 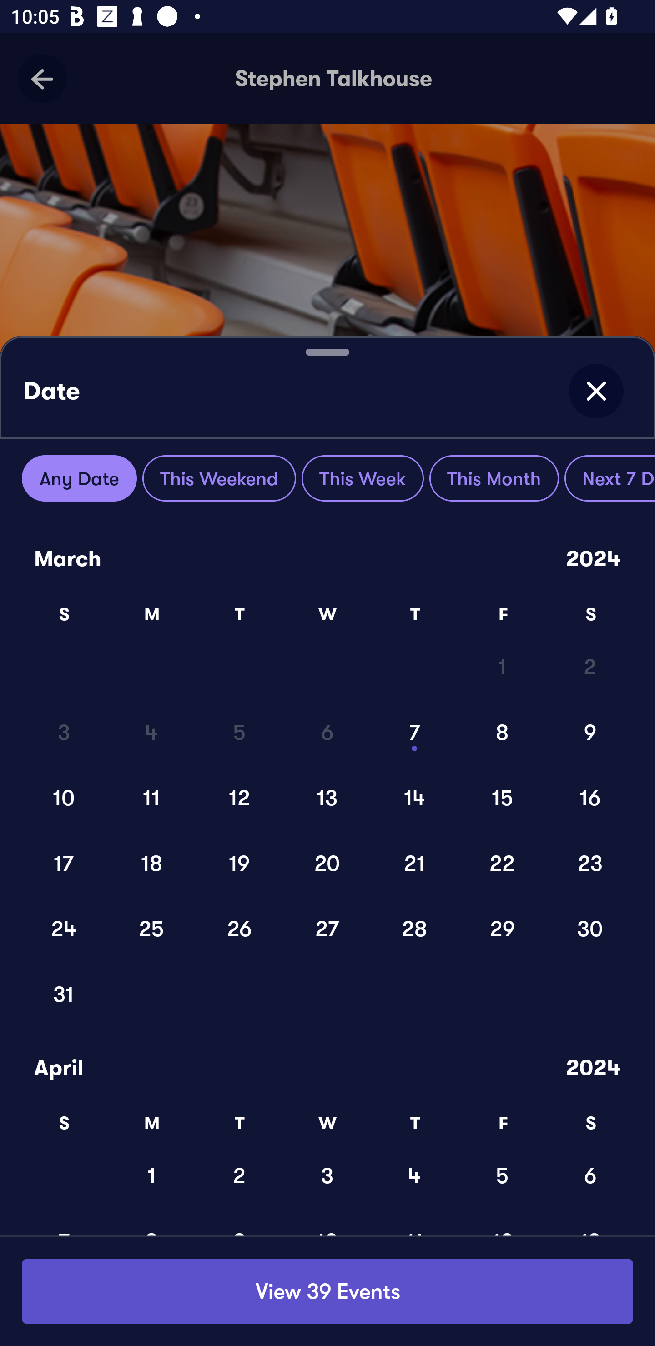 I want to click on  Saturday 9 March 2024  9, so click(x=590, y=732).